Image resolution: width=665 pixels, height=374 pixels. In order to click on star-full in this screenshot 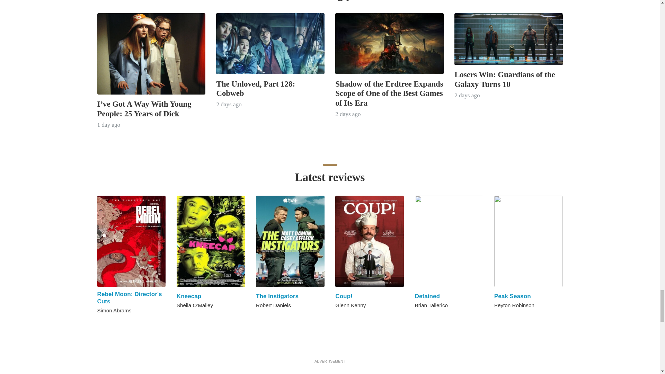, I will do `click(194, 318)`.